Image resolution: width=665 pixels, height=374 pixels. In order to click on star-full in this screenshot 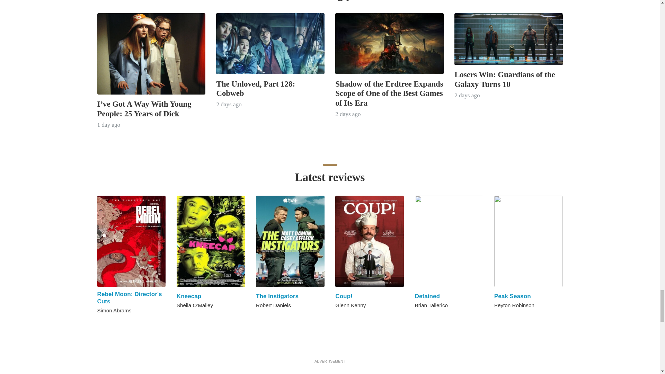, I will do `click(194, 318)`.